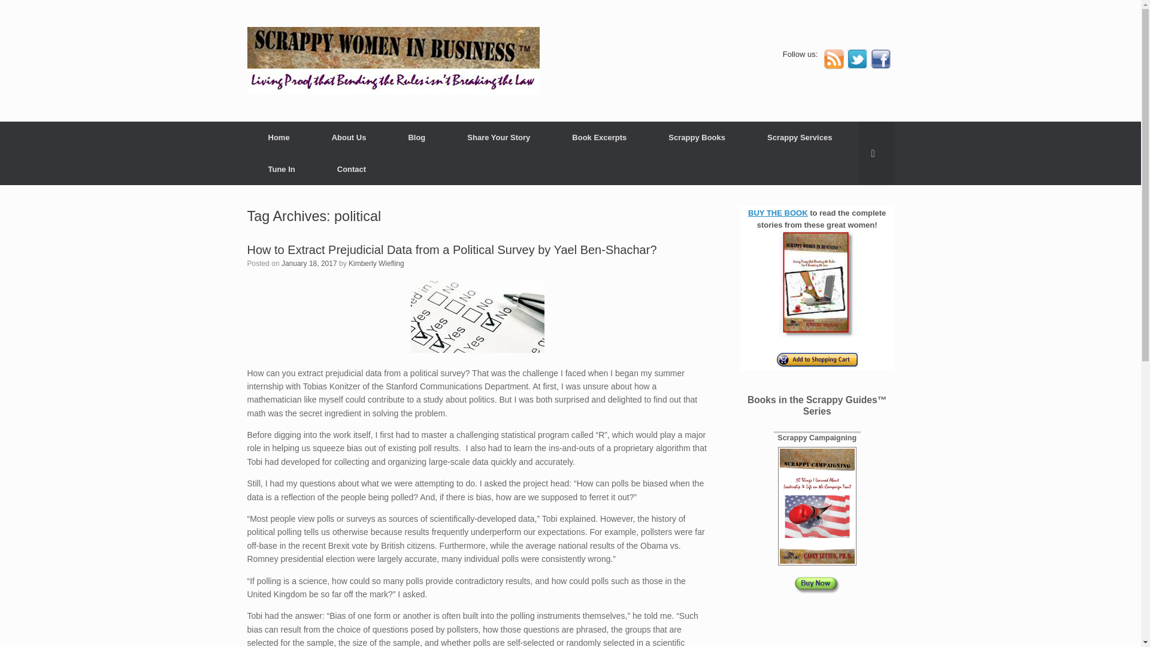  I want to click on Buy Scrappy Campaigning, so click(817, 581).